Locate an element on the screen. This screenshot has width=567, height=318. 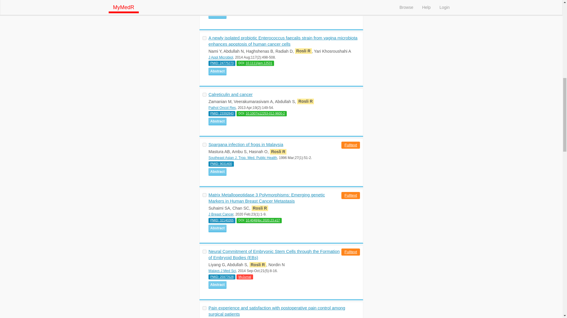
on is located at coordinates (204, 95).